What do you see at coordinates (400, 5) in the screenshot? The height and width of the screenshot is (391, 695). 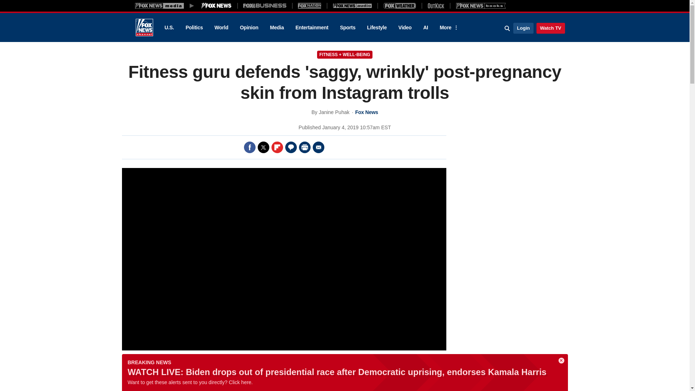 I see `Fox Weather` at bounding box center [400, 5].